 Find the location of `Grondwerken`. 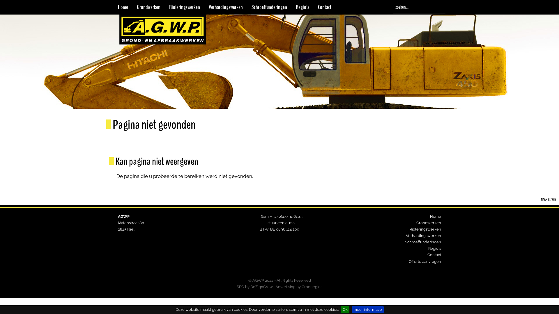

Grondwerken is located at coordinates (429, 223).